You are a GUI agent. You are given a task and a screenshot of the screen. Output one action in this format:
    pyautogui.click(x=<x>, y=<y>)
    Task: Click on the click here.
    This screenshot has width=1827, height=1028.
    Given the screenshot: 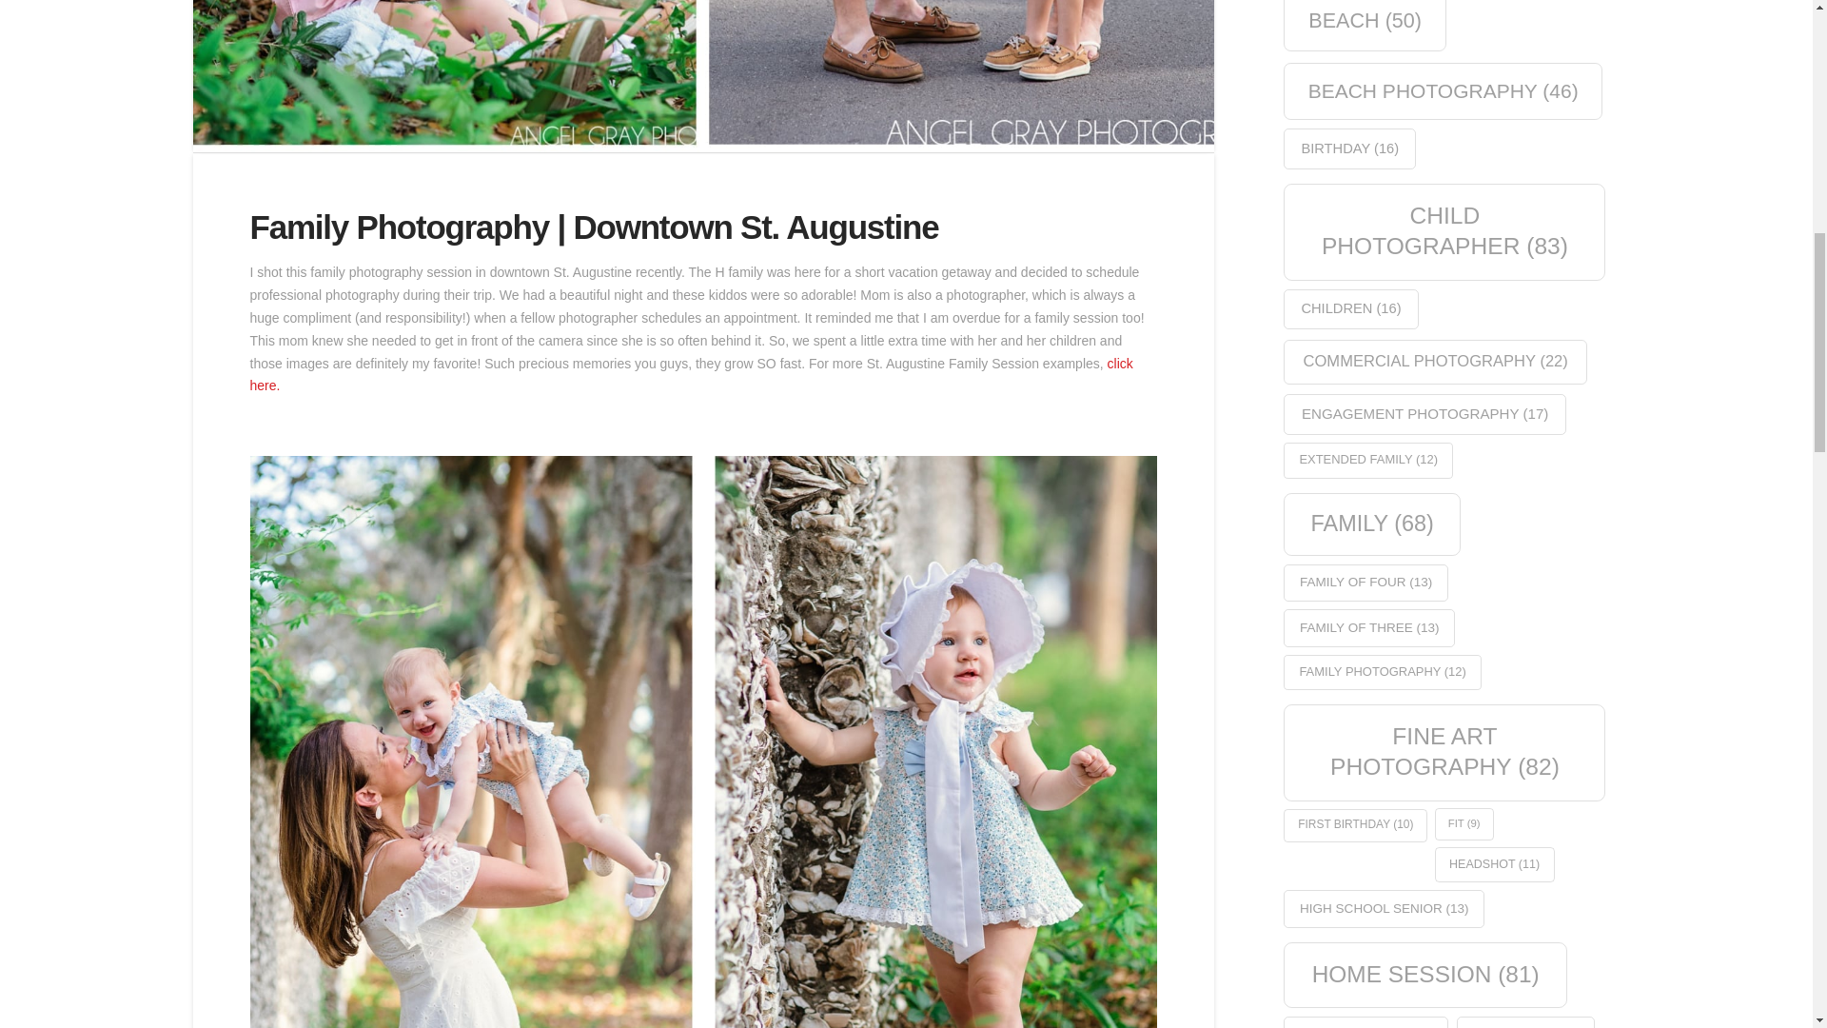 What is the action you would take?
    pyautogui.click(x=691, y=374)
    